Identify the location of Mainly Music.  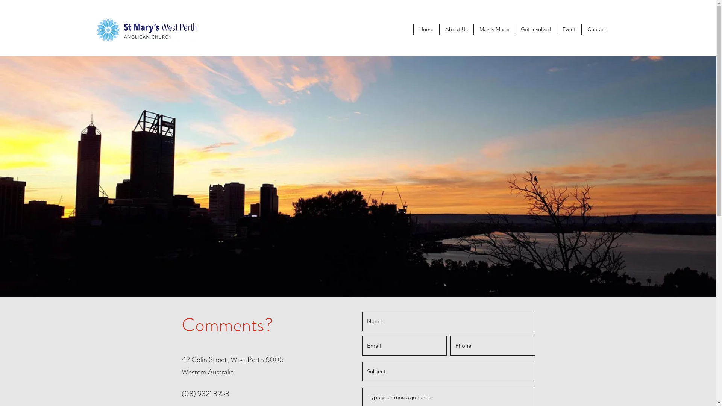
(494, 29).